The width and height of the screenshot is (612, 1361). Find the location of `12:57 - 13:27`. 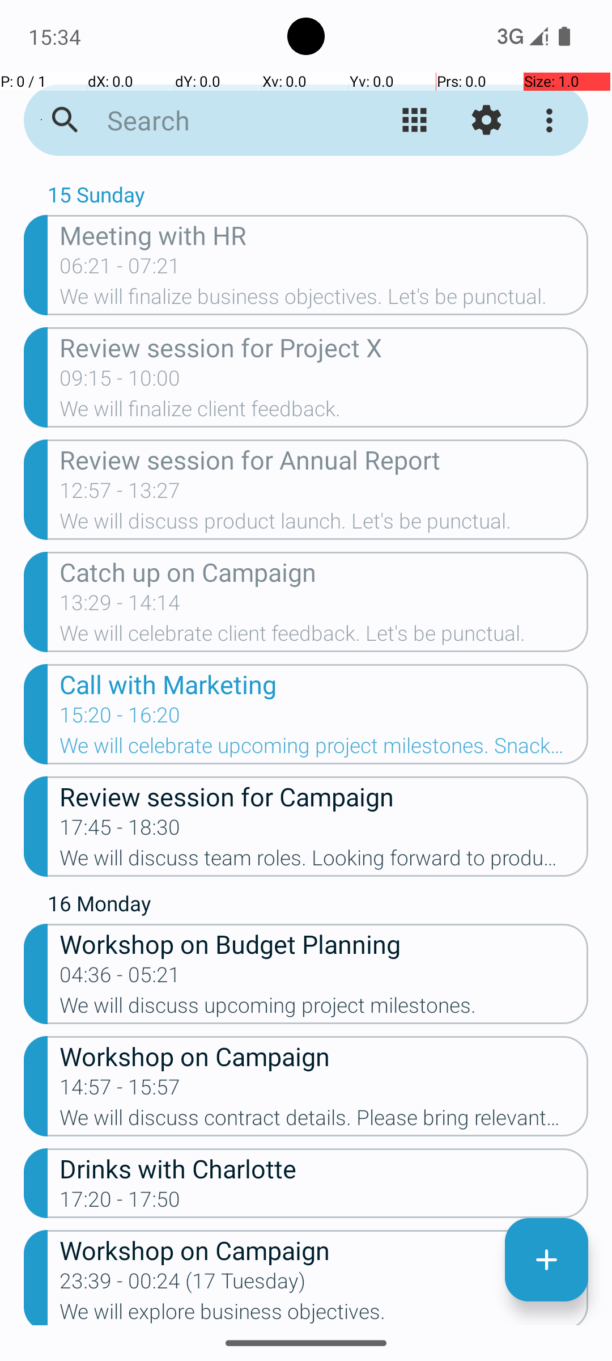

12:57 - 13:27 is located at coordinates (120, 494).